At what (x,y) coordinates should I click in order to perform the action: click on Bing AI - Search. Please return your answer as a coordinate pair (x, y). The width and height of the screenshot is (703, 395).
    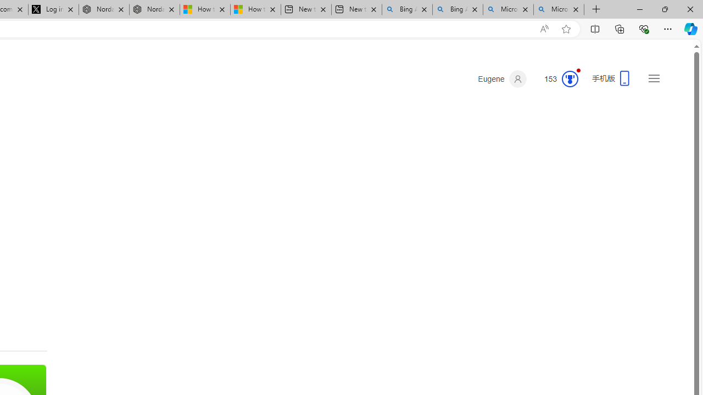
    Looking at the image, I should click on (458, 10).